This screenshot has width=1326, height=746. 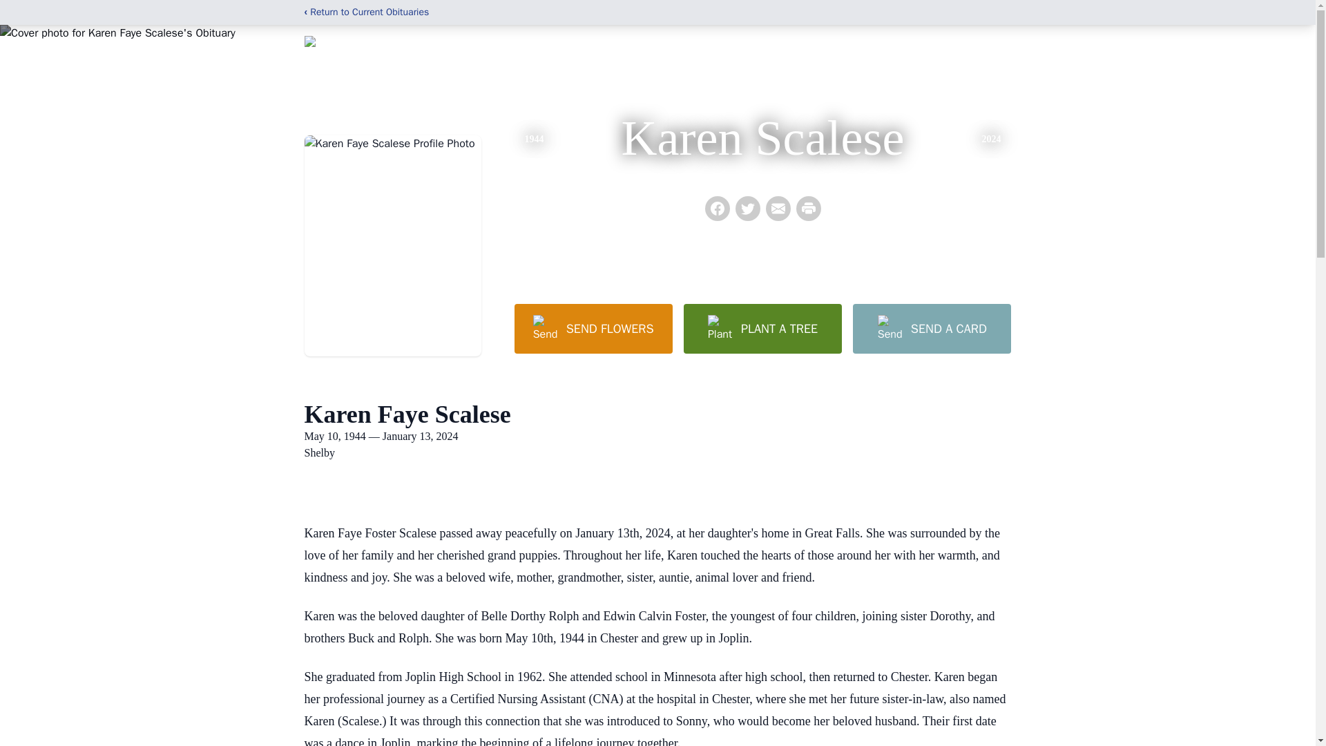 I want to click on SEND A CARD, so click(x=931, y=328).